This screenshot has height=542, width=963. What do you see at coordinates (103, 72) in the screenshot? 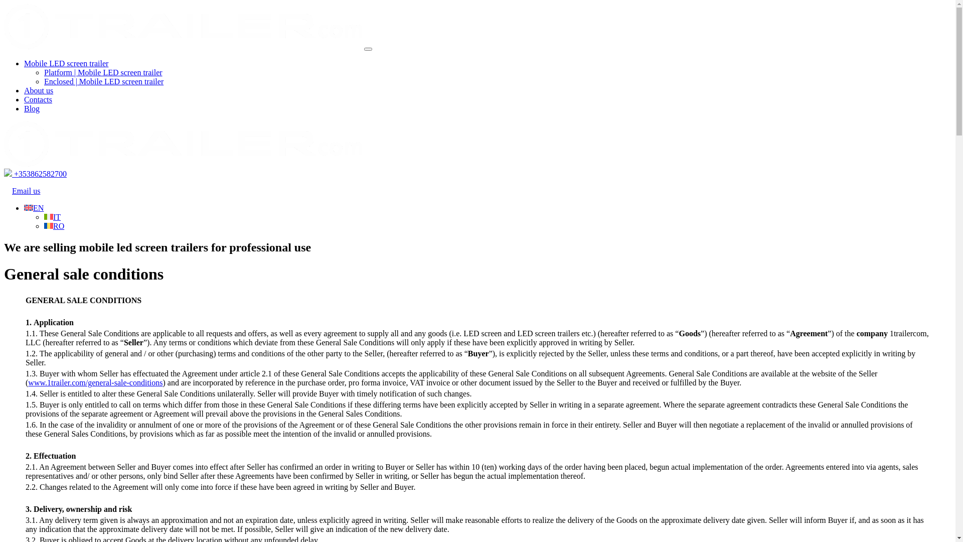
I see `Platform | Mobile LED screen trailer` at bounding box center [103, 72].